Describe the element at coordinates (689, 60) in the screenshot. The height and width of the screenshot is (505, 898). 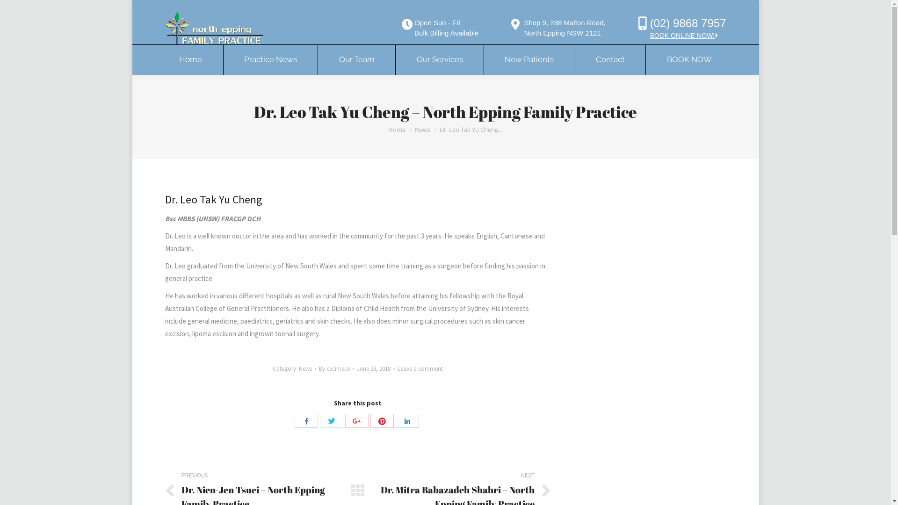
I see `BOOK NOW` at that location.